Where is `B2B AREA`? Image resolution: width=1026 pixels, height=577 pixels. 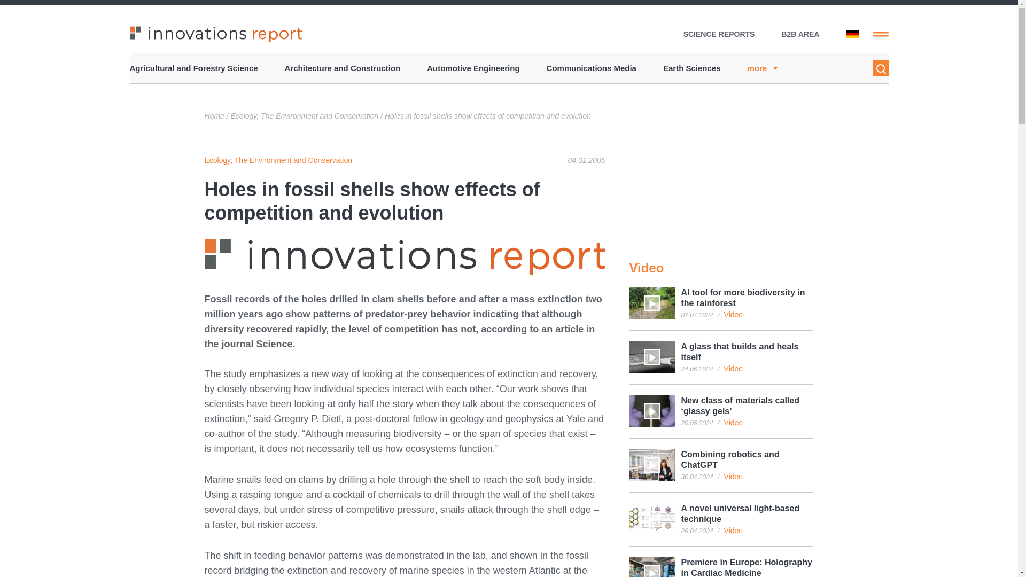 B2B AREA is located at coordinates (799, 34).